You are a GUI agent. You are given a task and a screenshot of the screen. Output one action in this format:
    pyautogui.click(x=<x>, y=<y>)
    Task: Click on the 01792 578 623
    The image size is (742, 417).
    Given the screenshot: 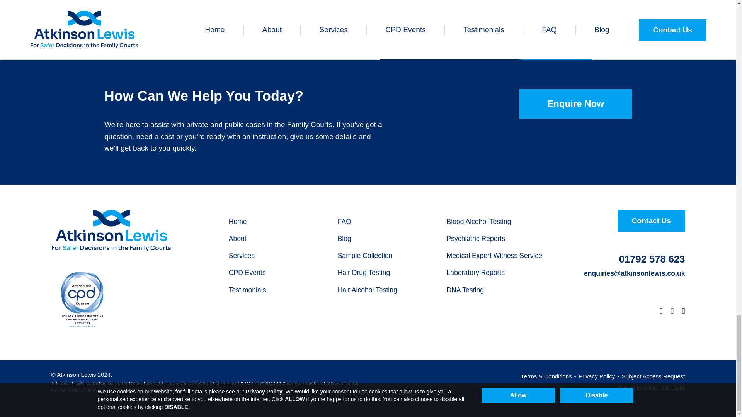 What is the action you would take?
    pyautogui.click(x=652, y=259)
    